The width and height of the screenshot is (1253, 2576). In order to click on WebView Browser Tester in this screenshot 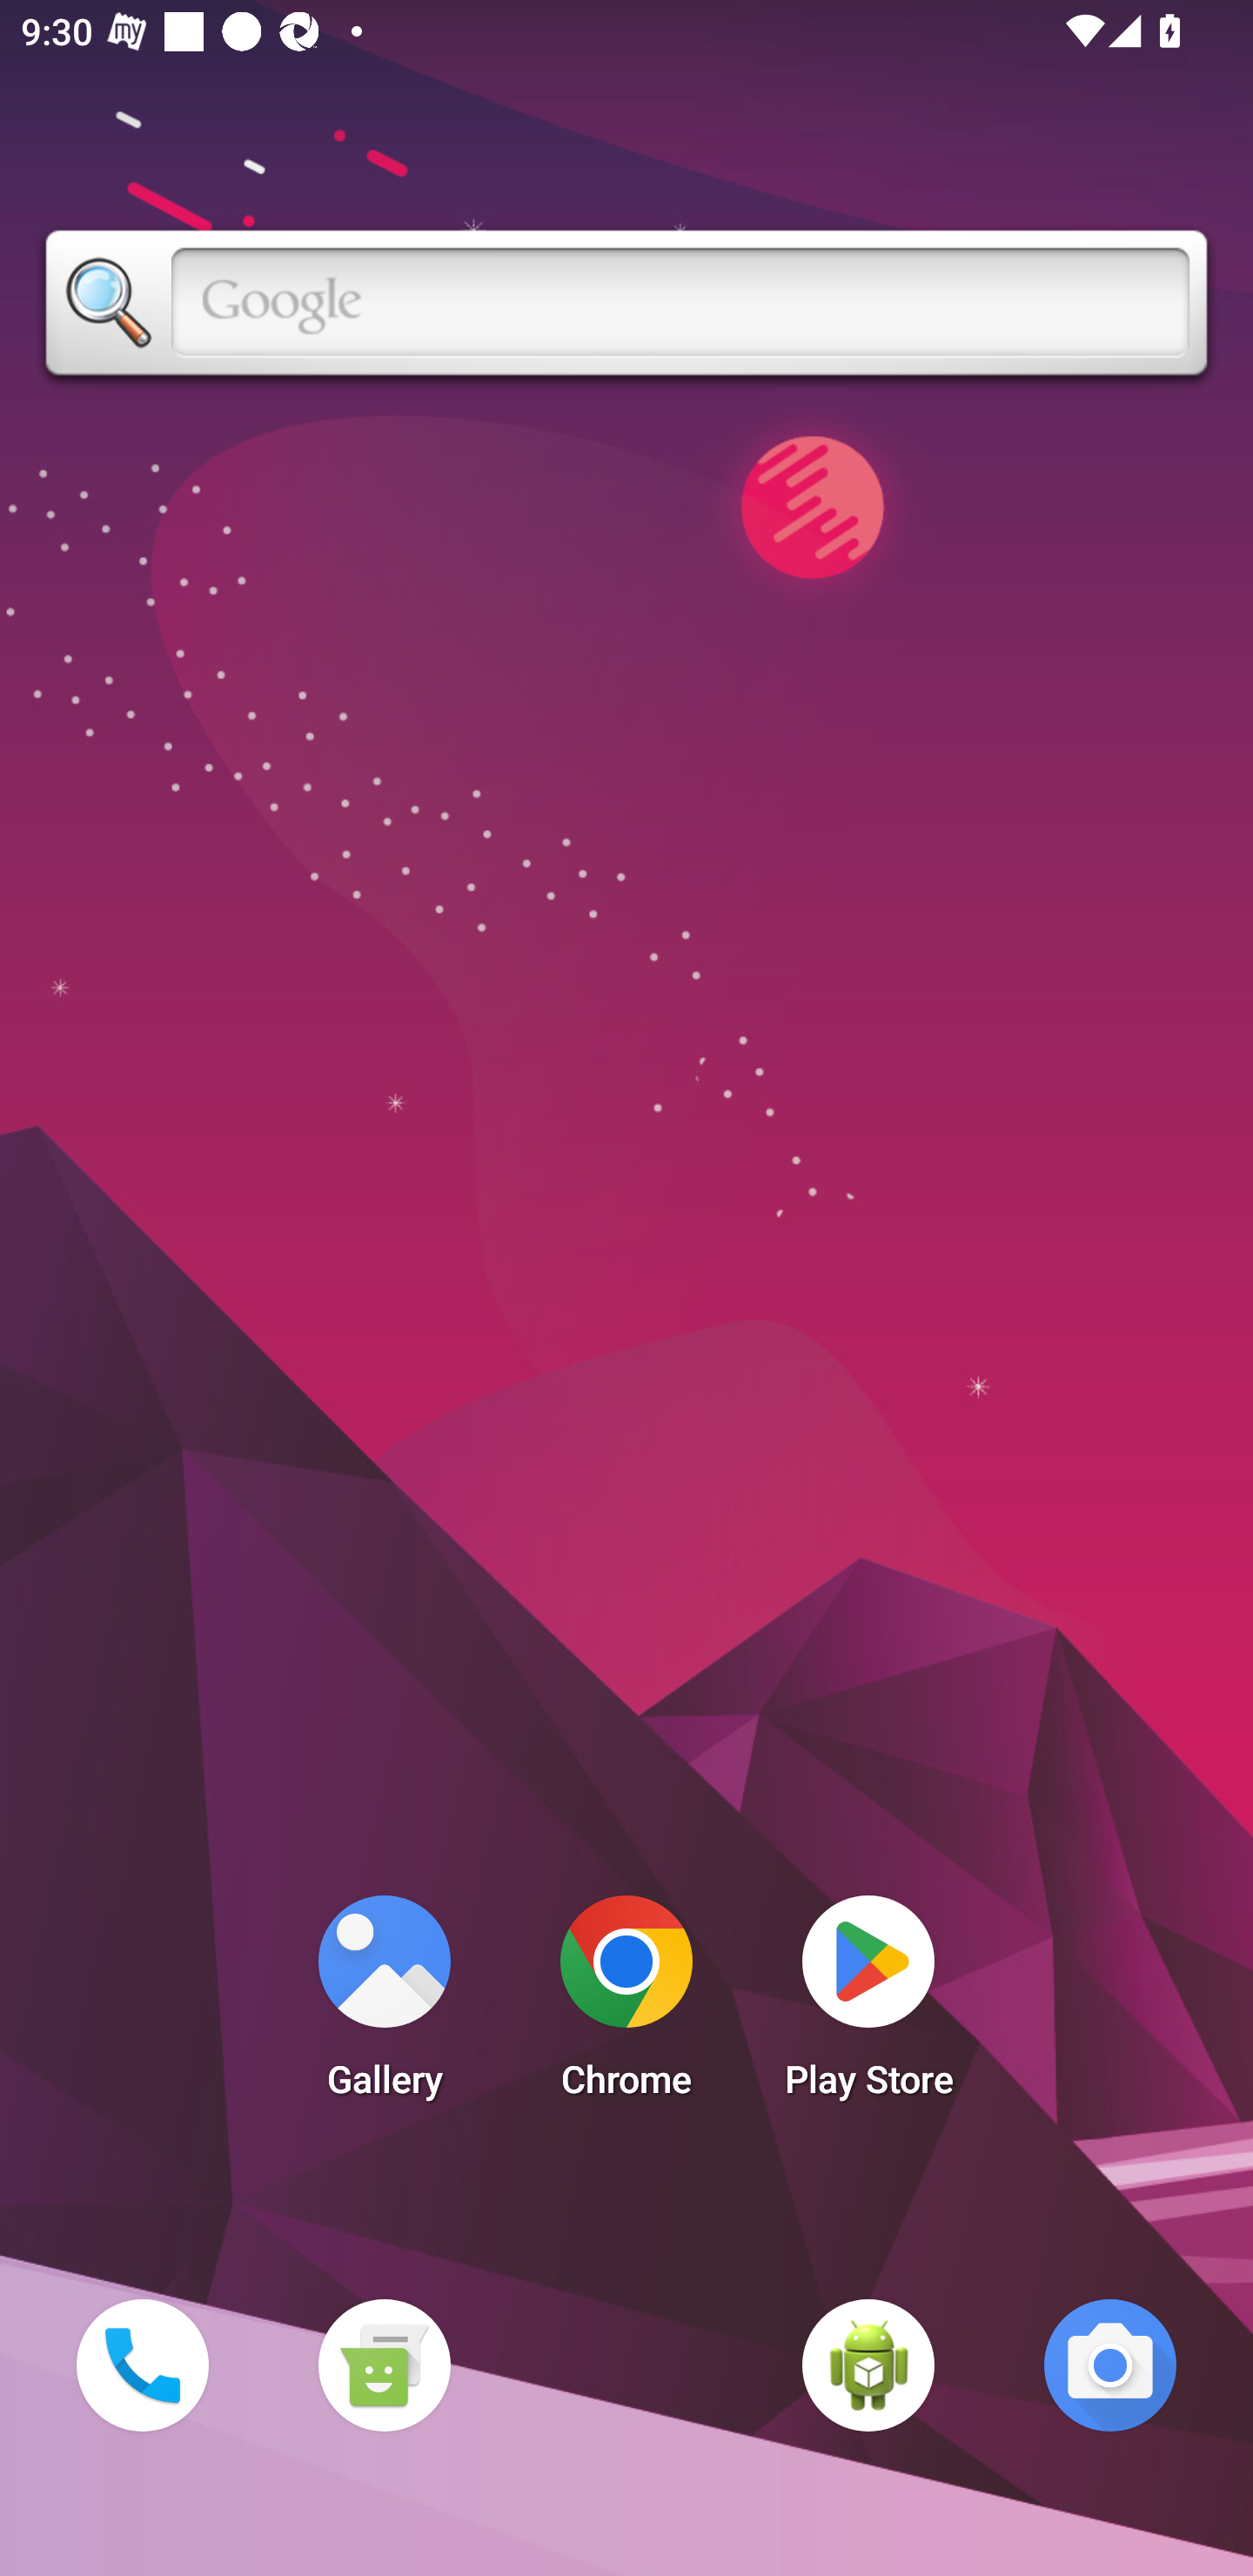, I will do `click(868, 2365)`.